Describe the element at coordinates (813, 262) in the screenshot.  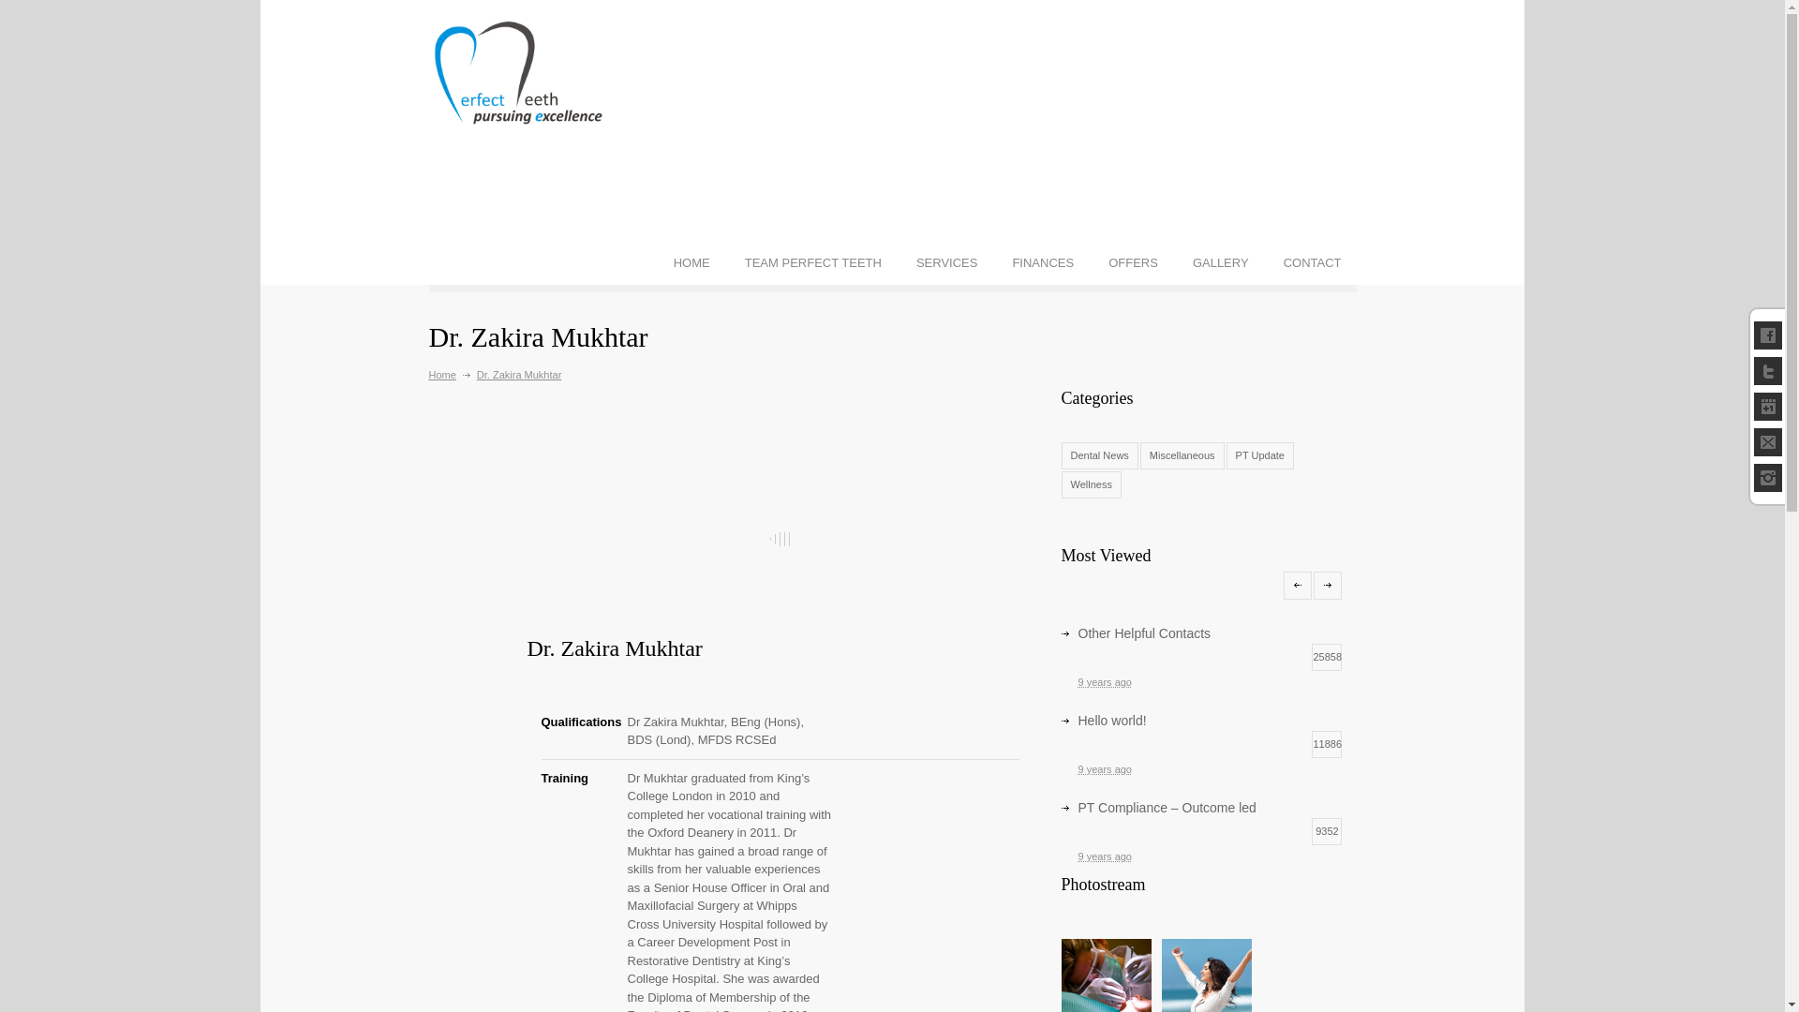
I see `TEAM PERFECT TEETH` at that location.